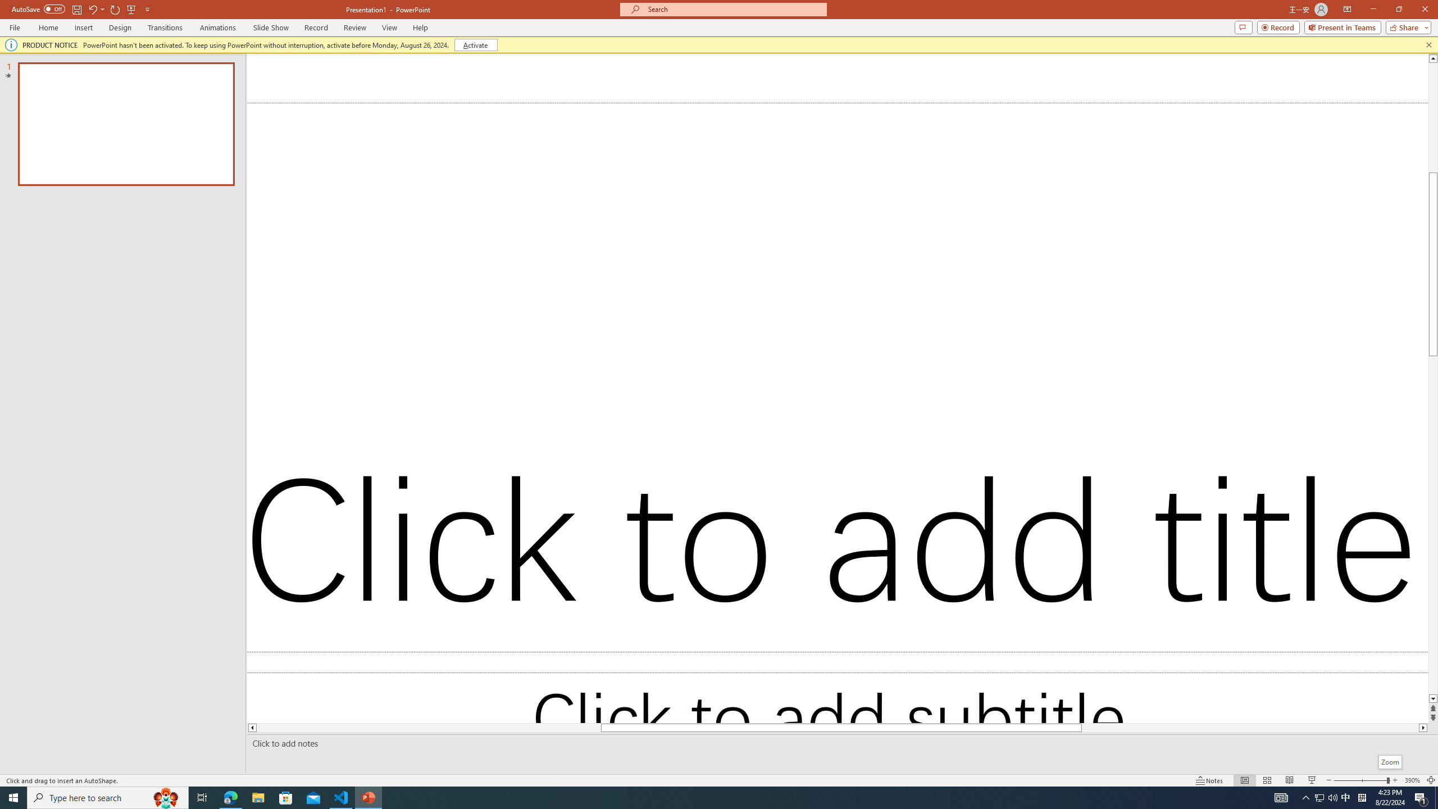 This screenshot has height=809, width=1438. I want to click on Activate, so click(475, 45).